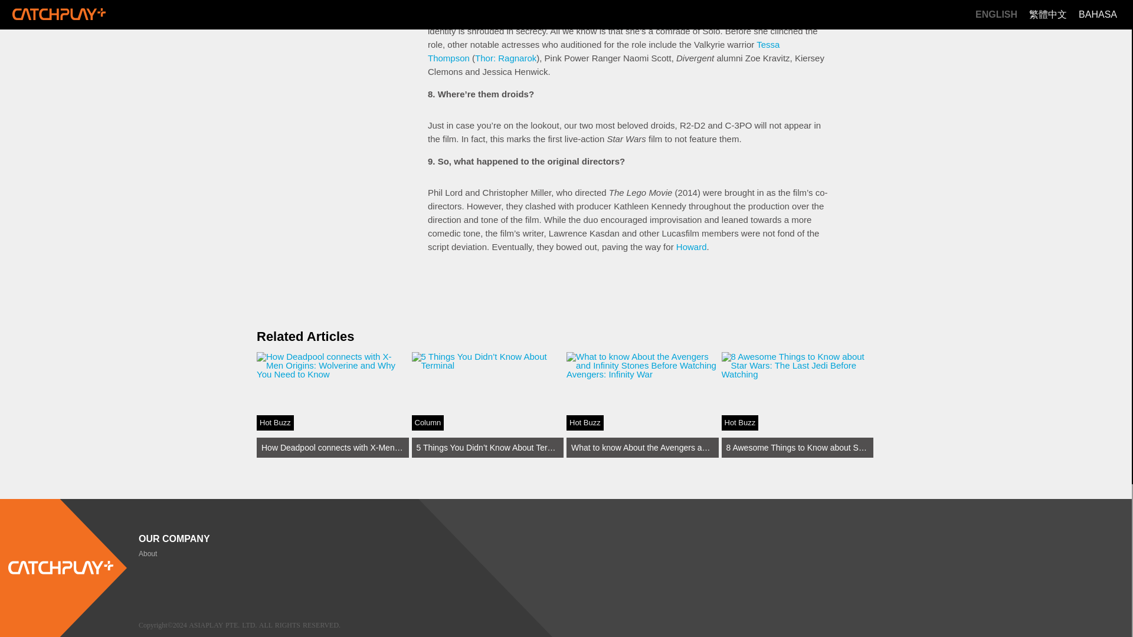  I want to click on Emilia Clarke, so click(668, 17).